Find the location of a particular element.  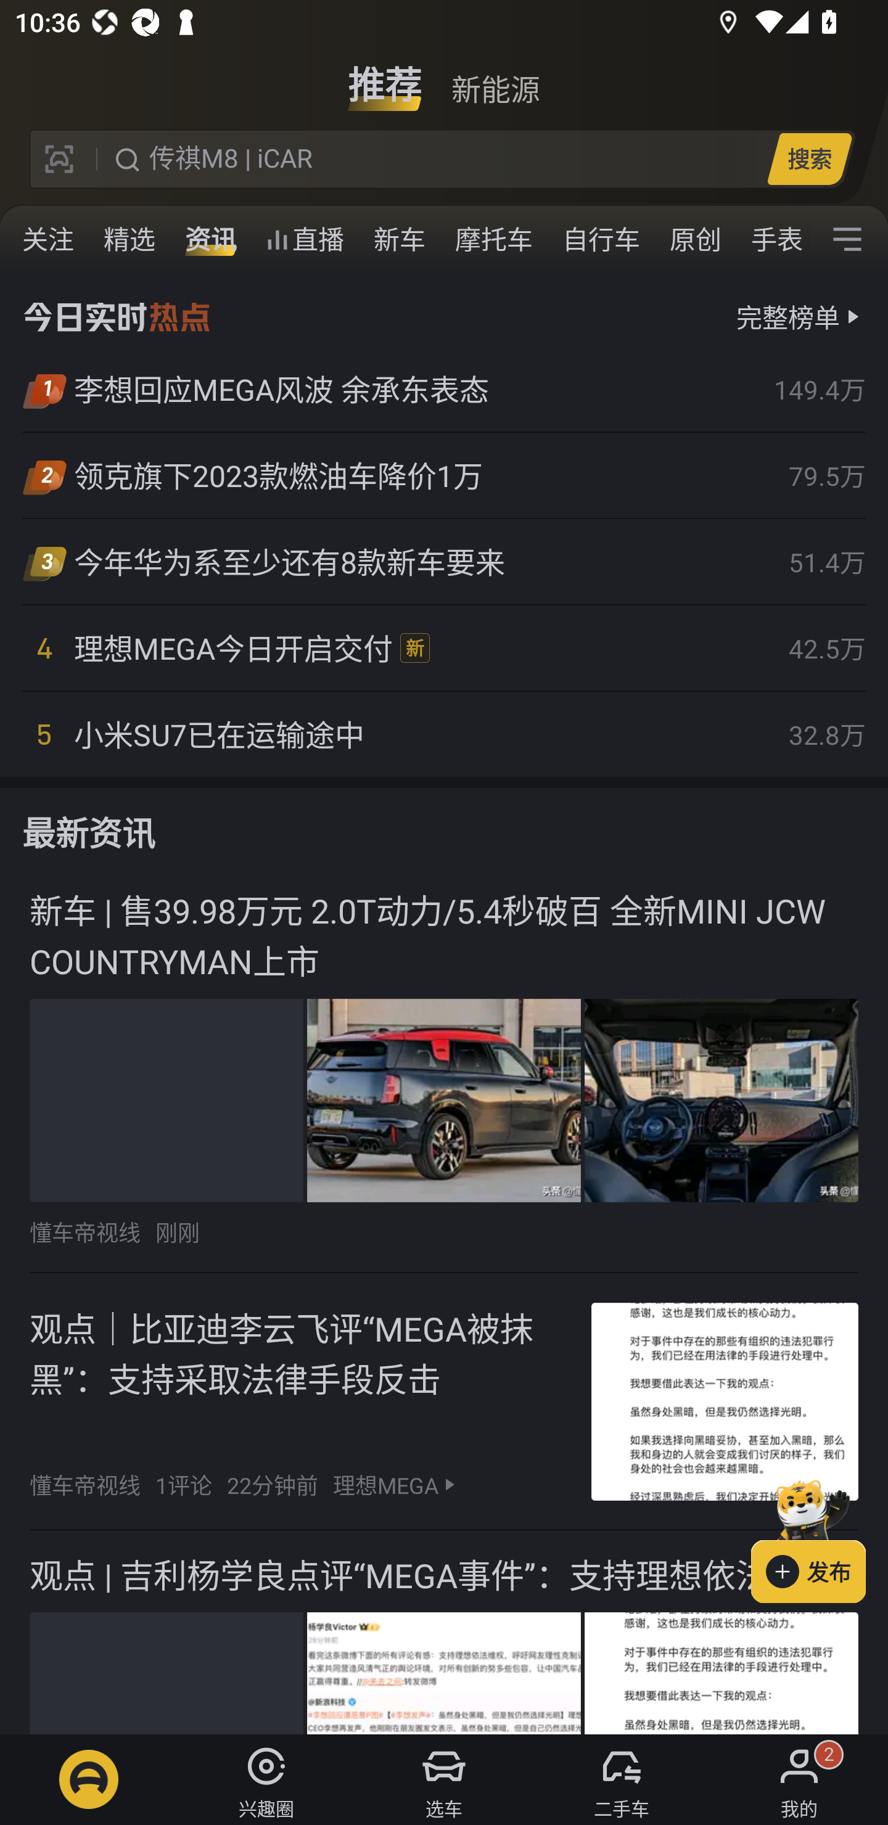

新车 is located at coordinates (400, 239).